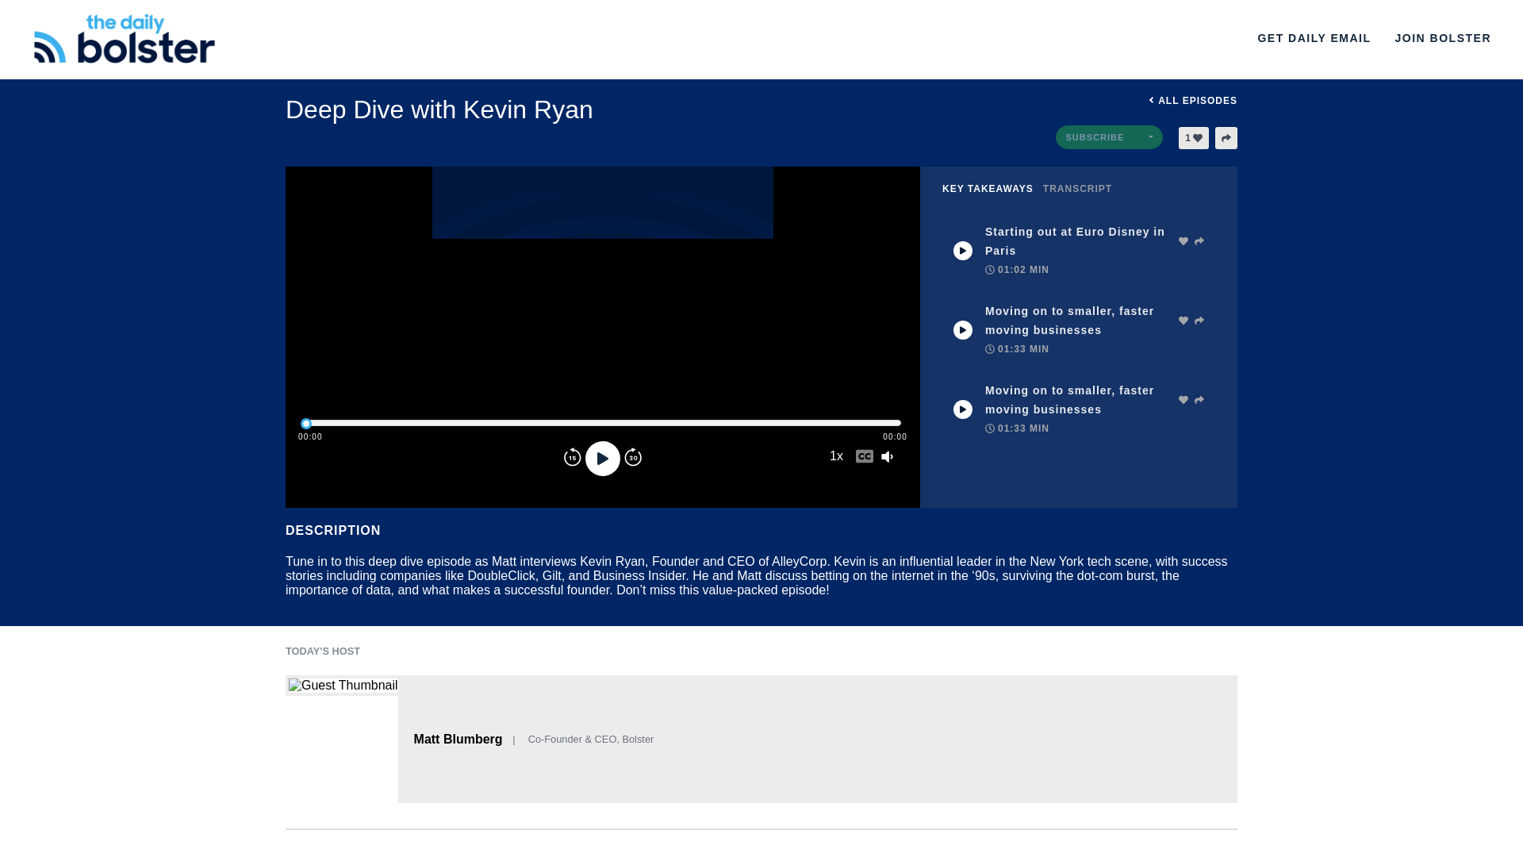  Describe the element at coordinates (390, 38) in the screenshot. I see `Bolster` at that location.